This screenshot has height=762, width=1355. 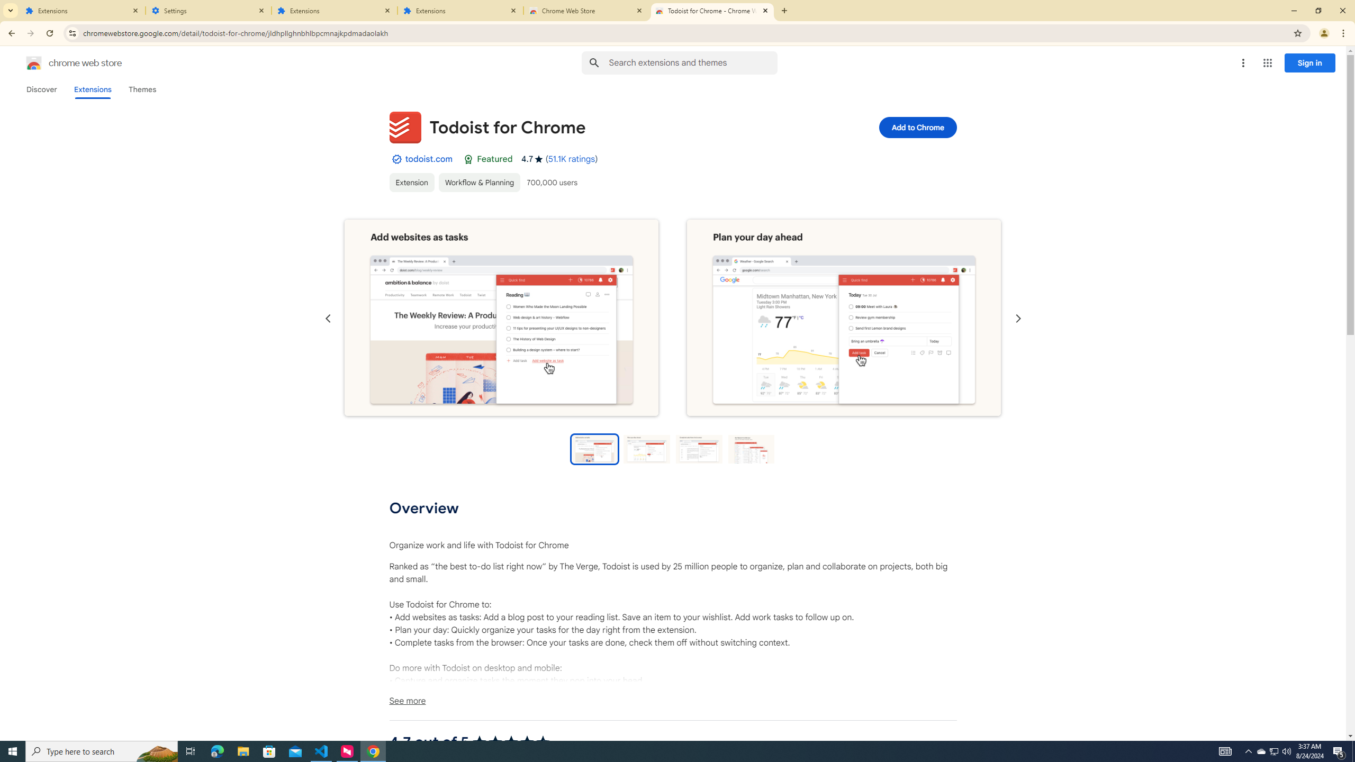 What do you see at coordinates (405, 127) in the screenshot?
I see `Item logo image for Todoist for Chrome` at bounding box center [405, 127].